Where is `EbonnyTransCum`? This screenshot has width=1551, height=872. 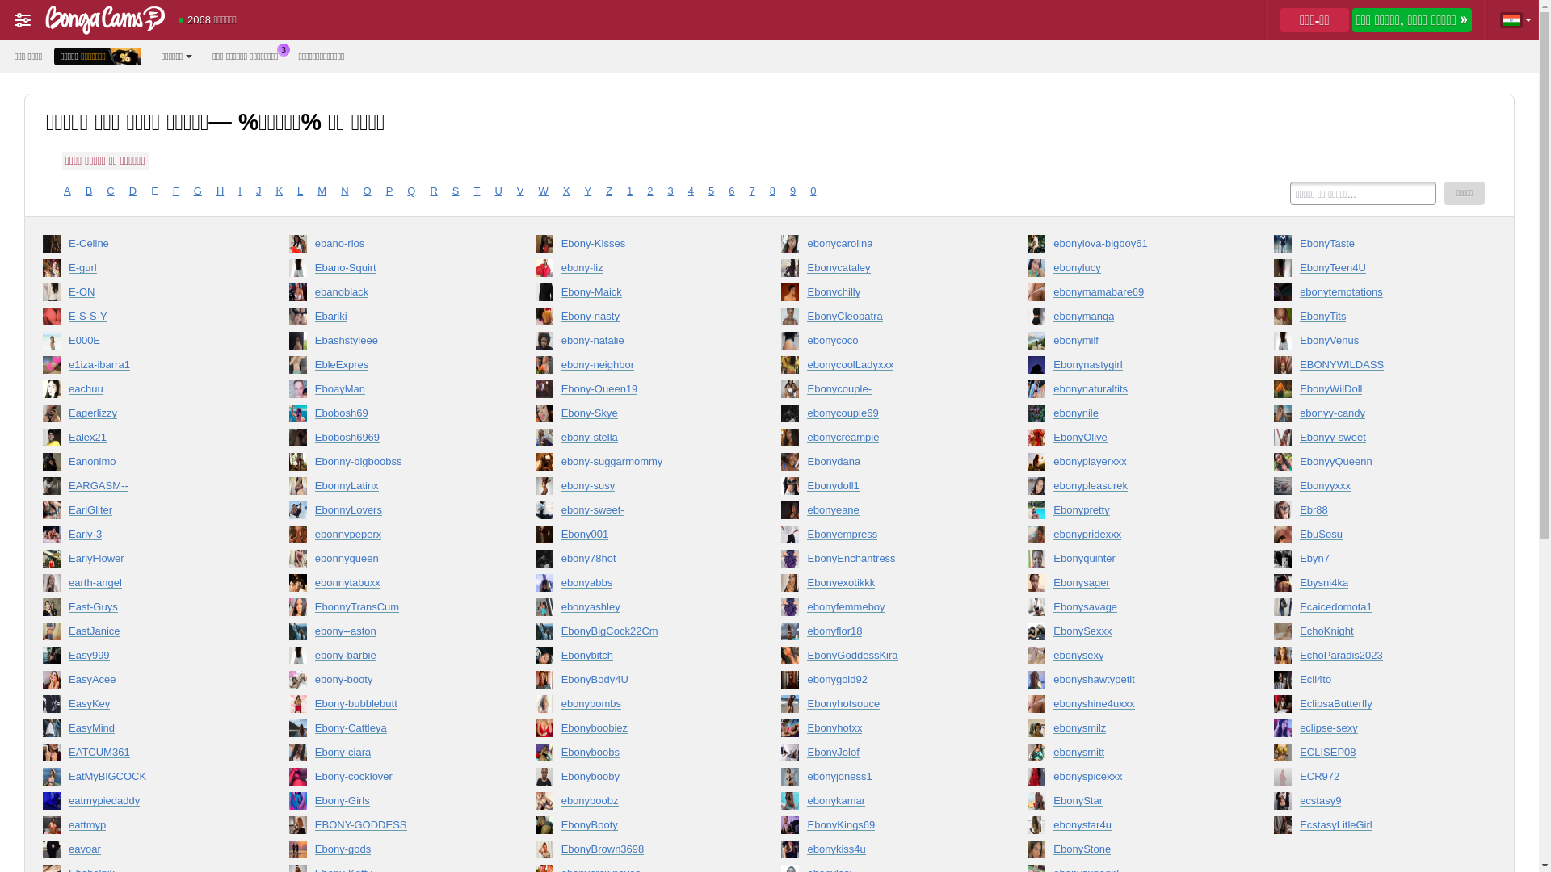 EbonnyTransCum is located at coordinates (389, 610).